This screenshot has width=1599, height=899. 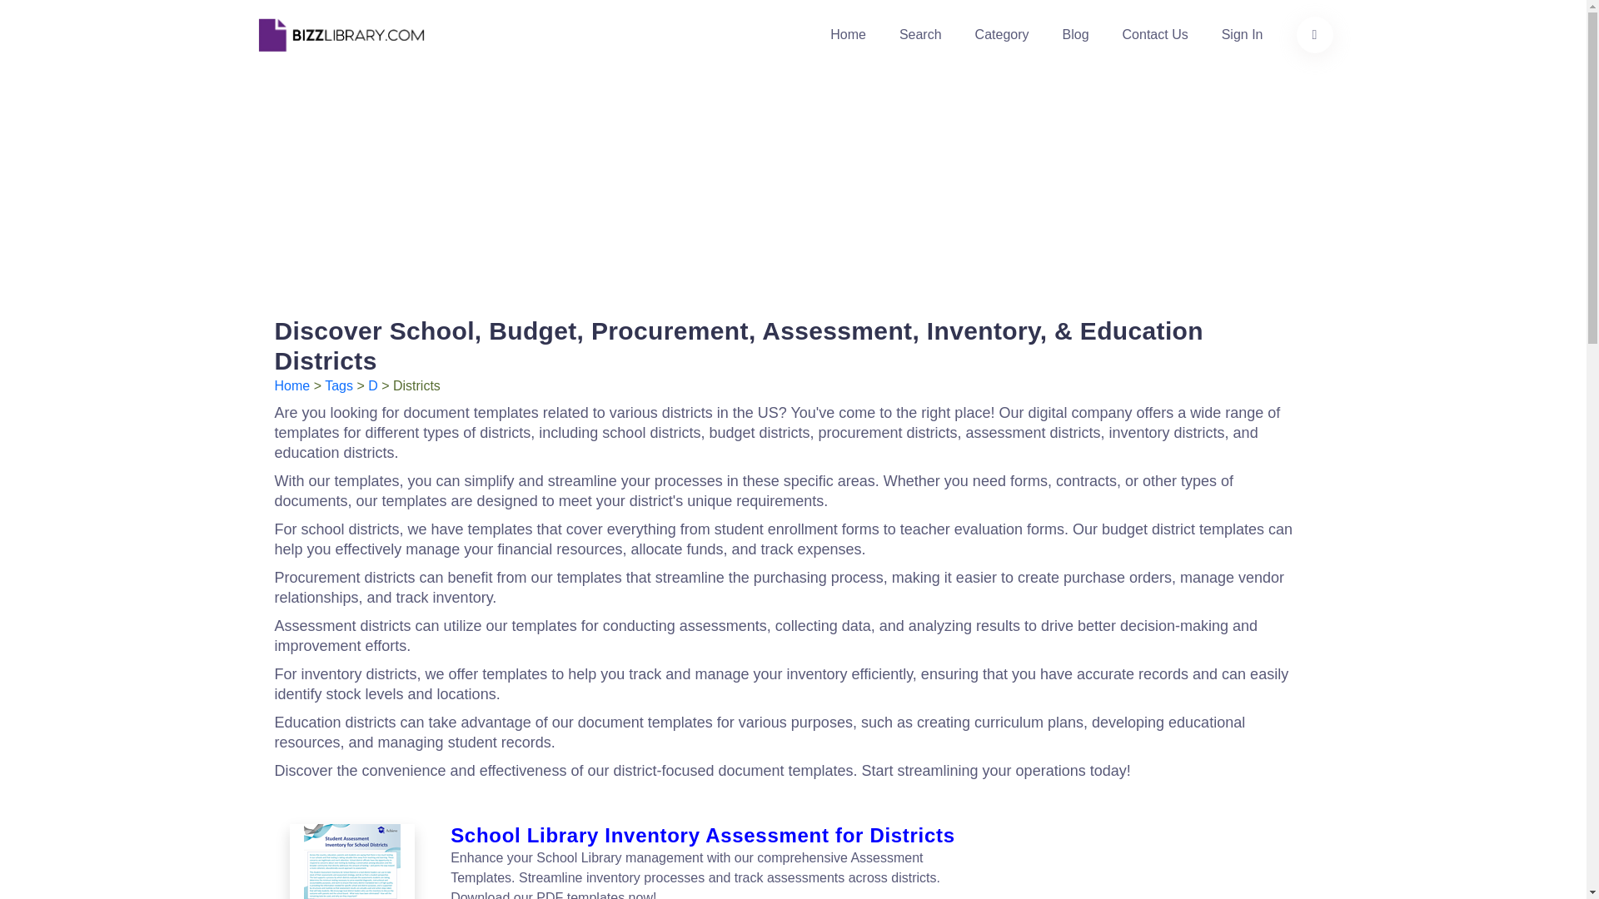 I want to click on Find the template you need, so click(x=1313, y=35).